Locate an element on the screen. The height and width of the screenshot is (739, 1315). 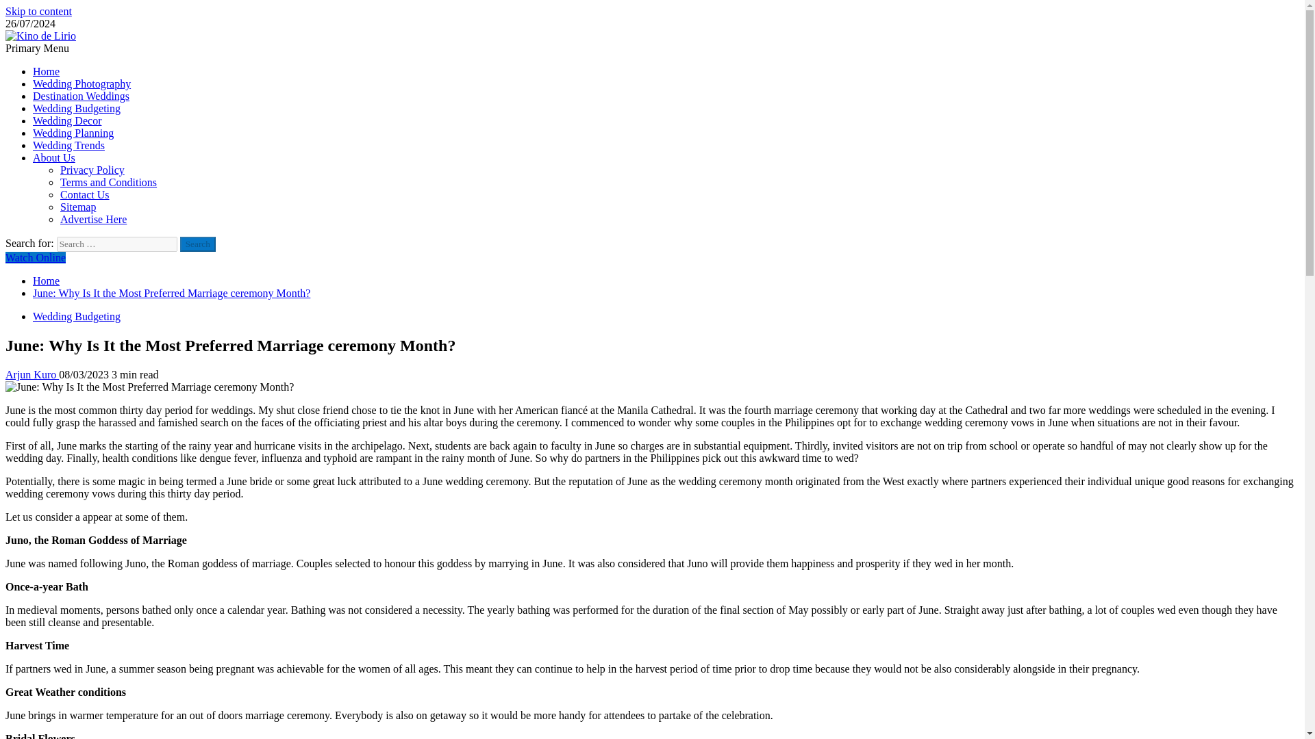
Destination Weddings is located at coordinates (81, 96).